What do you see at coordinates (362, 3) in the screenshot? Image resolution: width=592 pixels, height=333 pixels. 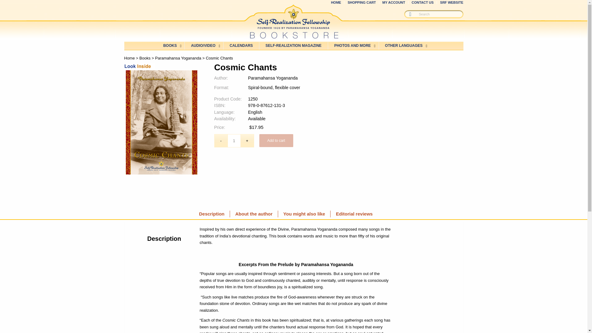 I see `SHOPPING CART` at bounding box center [362, 3].